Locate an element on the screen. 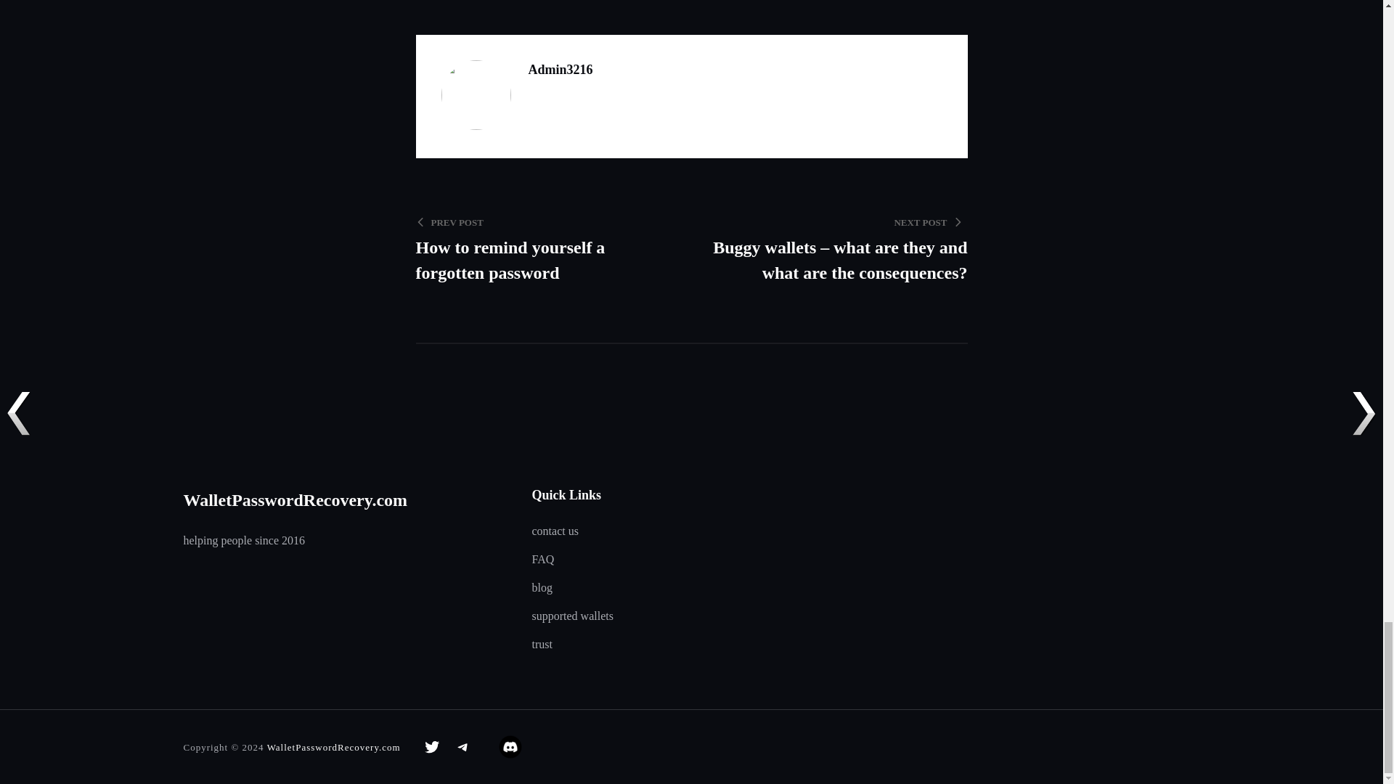 The width and height of the screenshot is (1394, 784). Twitter is located at coordinates (432, 746).